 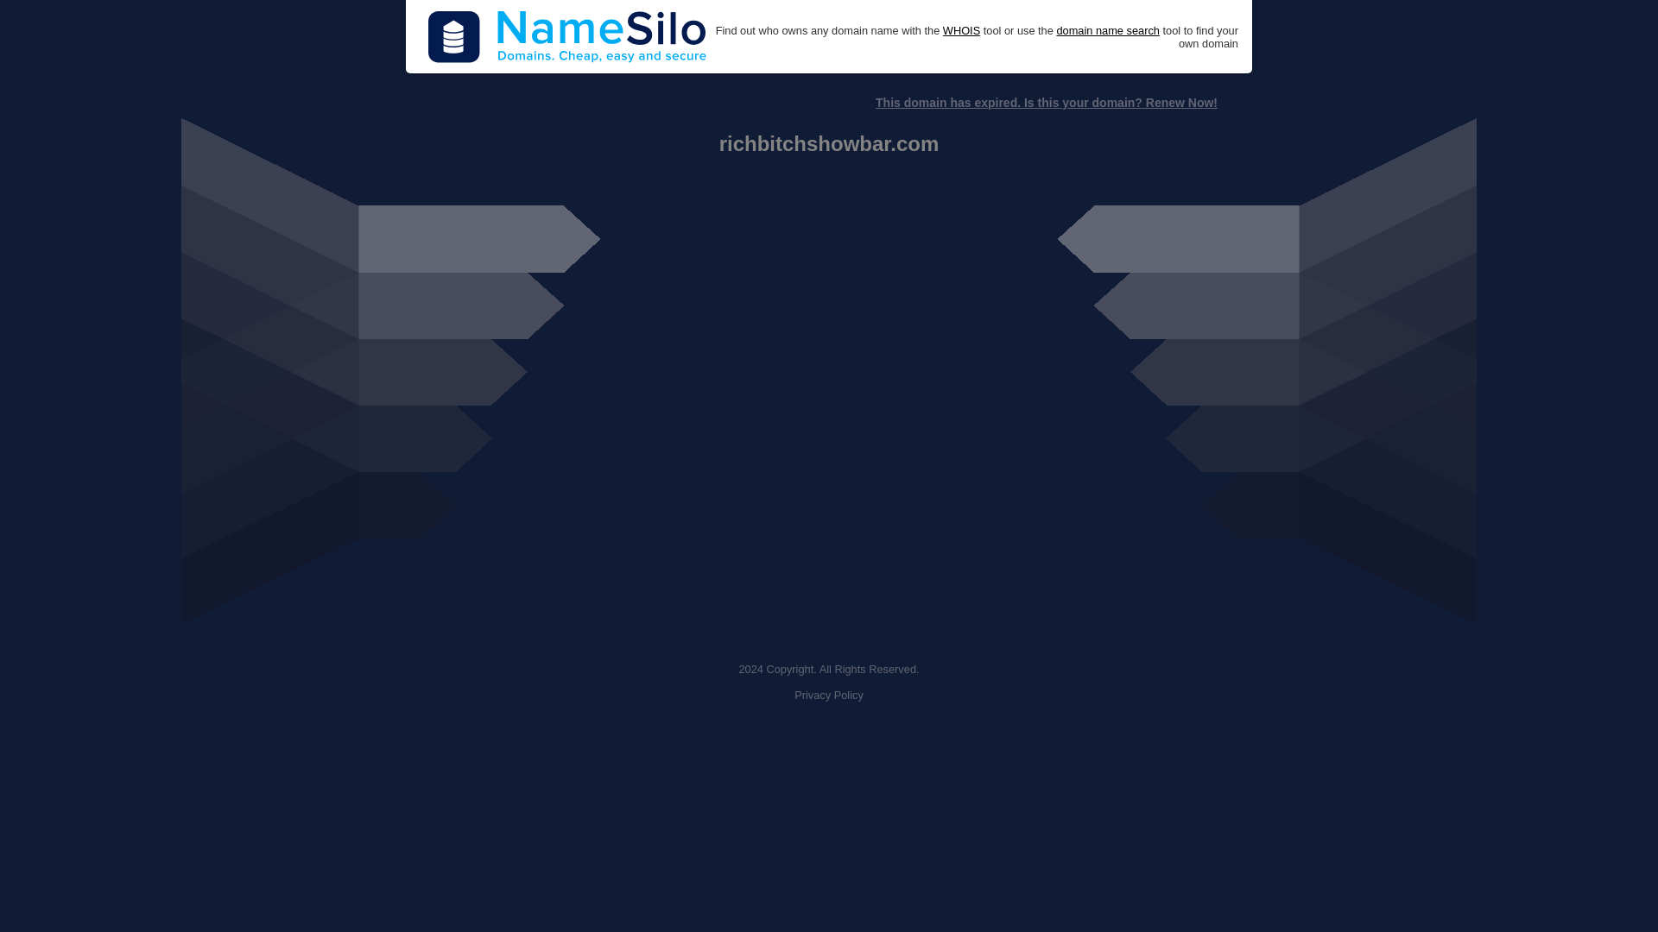 What do you see at coordinates (829, 696) in the screenshot?
I see `Privacy Policy` at bounding box center [829, 696].